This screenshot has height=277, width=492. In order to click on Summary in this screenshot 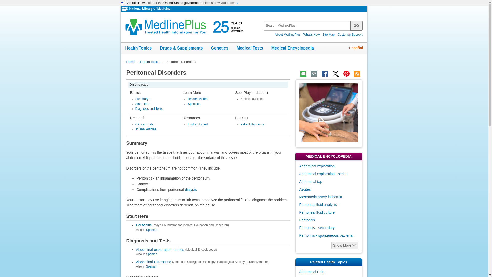, I will do `click(142, 99)`.